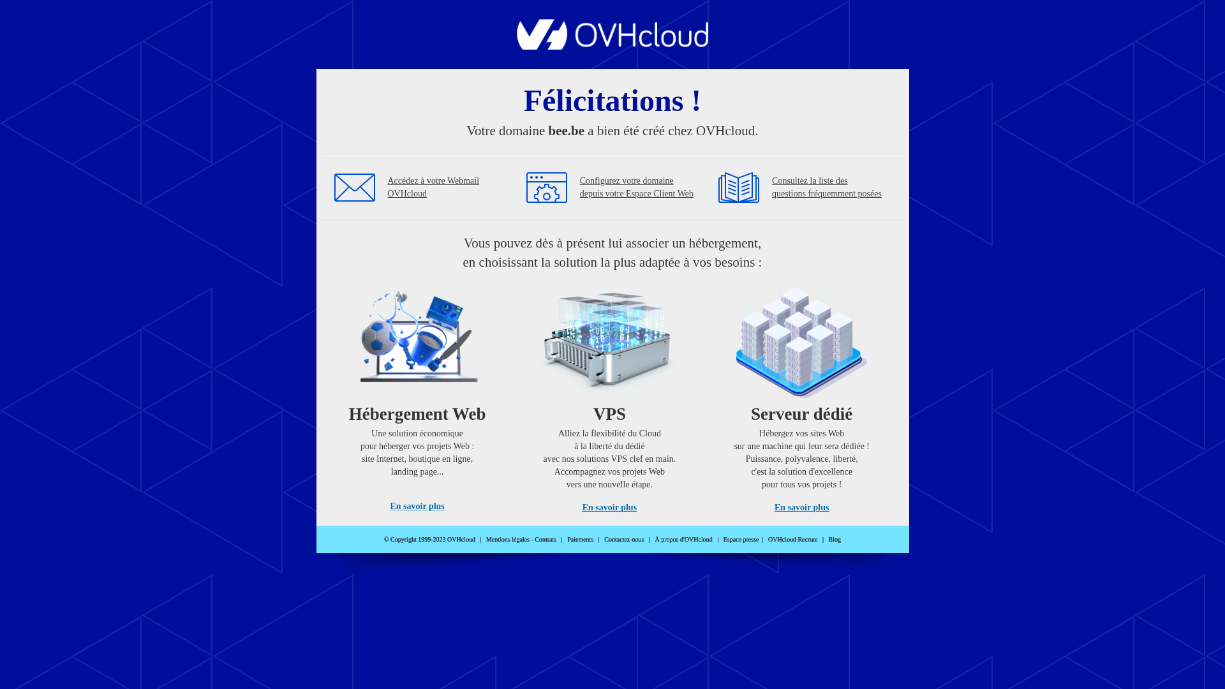  What do you see at coordinates (417, 507) in the screenshot?
I see `En savoir plus` at bounding box center [417, 507].